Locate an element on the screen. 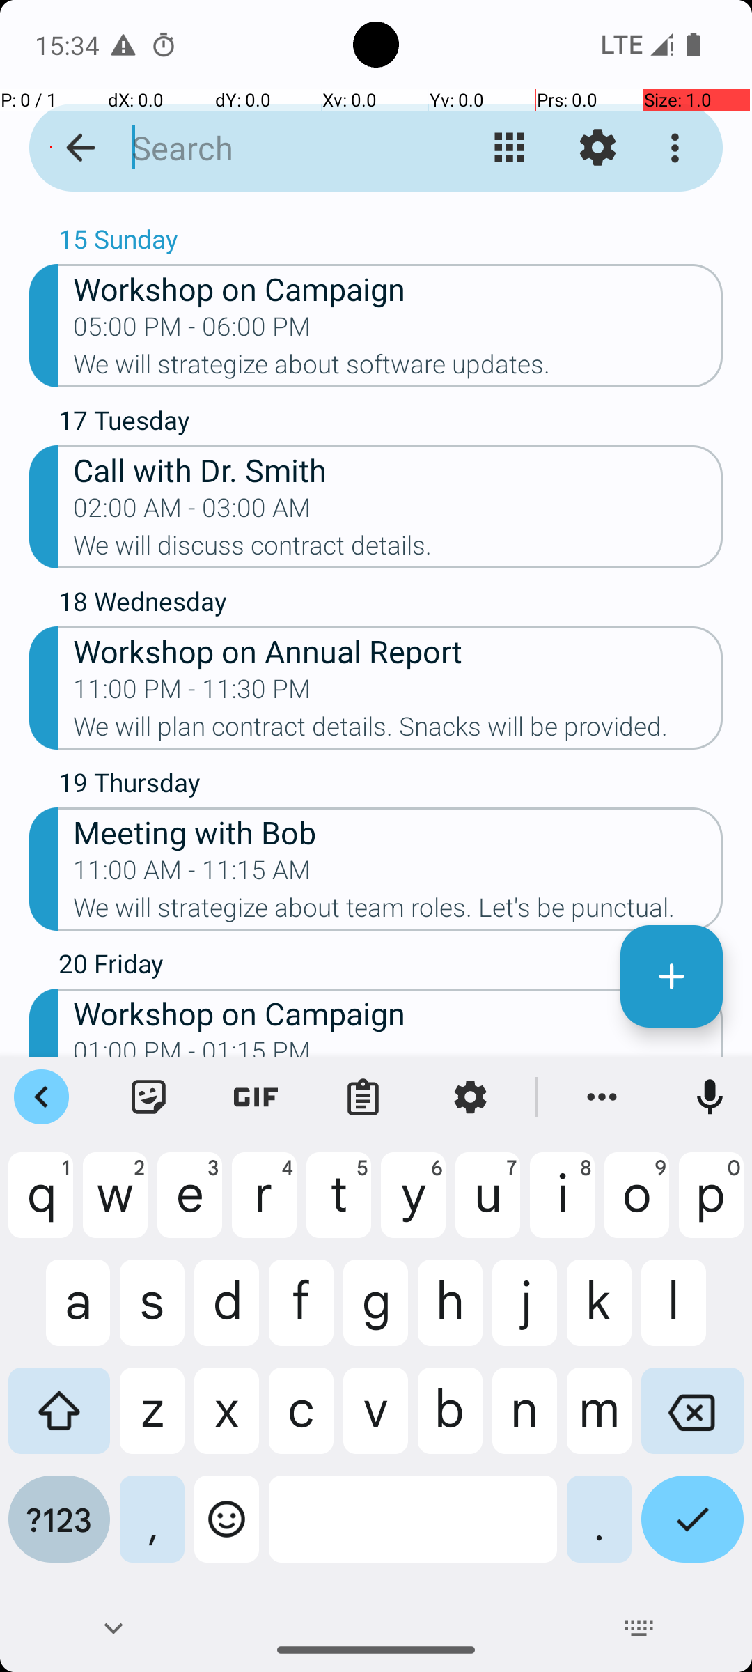  OCTOBER is located at coordinates (376, 213).